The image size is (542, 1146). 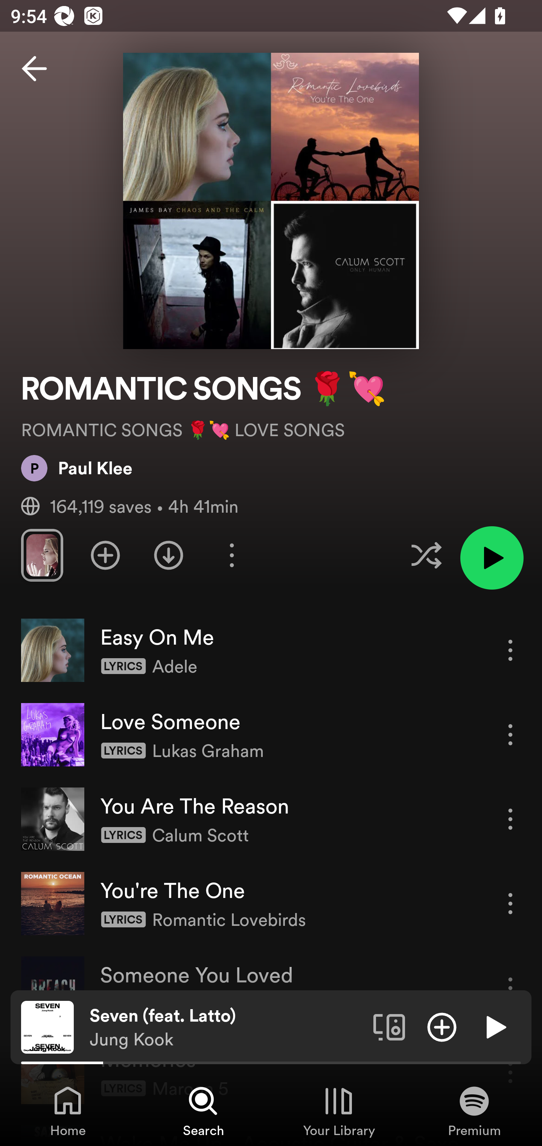 What do you see at coordinates (426, 555) in the screenshot?
I see `Enable shuffle for this playlist` at bounding box center [426, 555].